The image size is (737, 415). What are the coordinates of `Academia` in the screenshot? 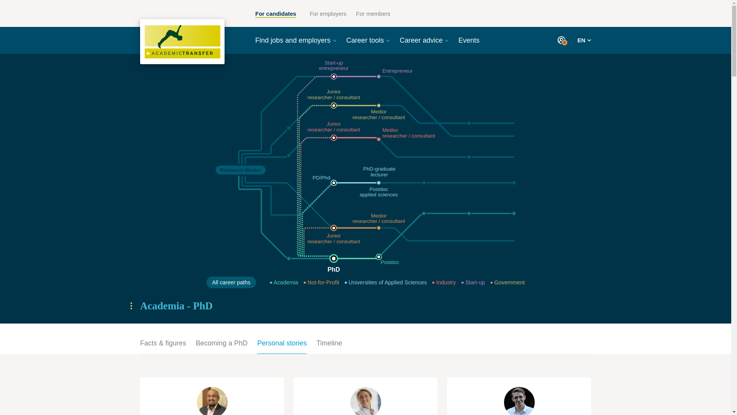 It's located at (284, 282).